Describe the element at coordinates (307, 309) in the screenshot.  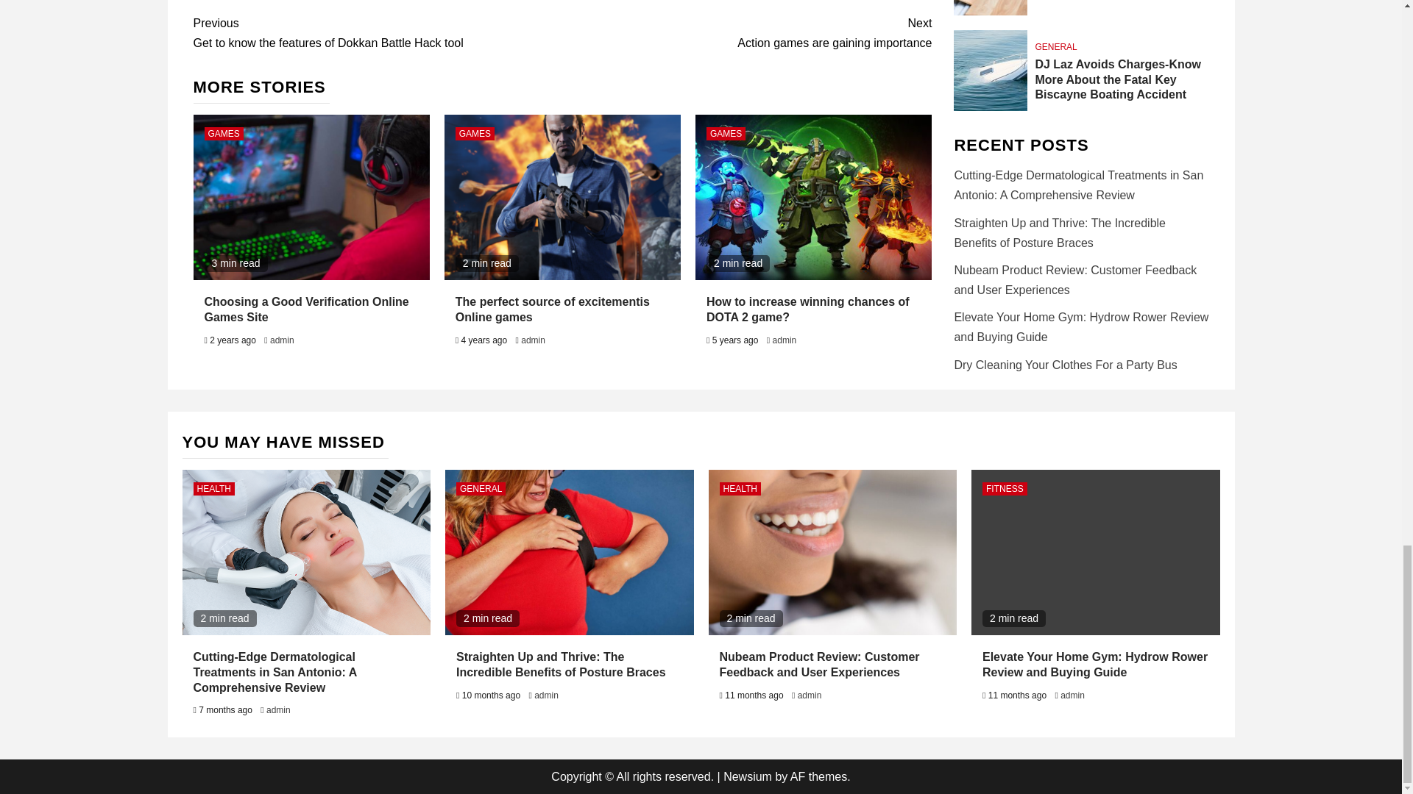
I see `Choosing a Good Verification Online Games Site` at that location.